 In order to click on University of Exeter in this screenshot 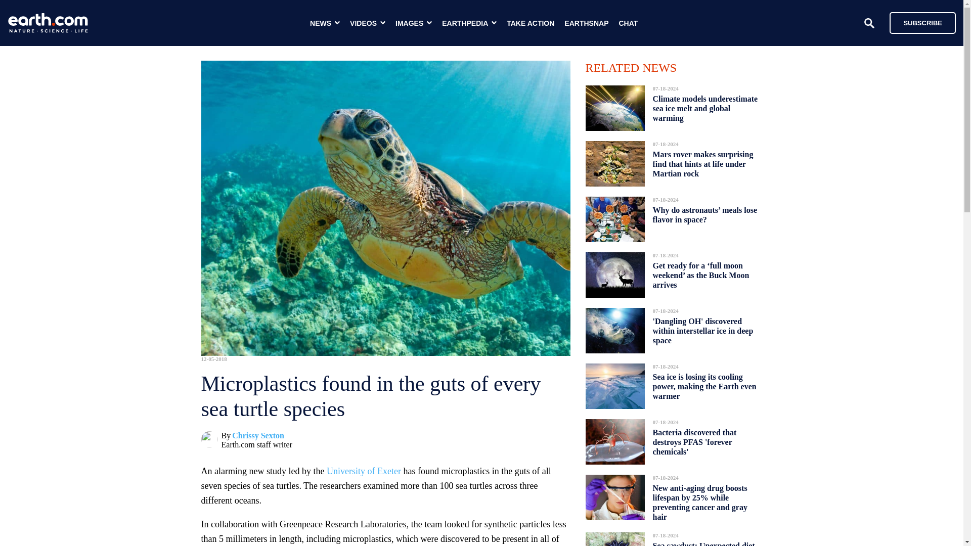, I will do `click(363, 471)`.